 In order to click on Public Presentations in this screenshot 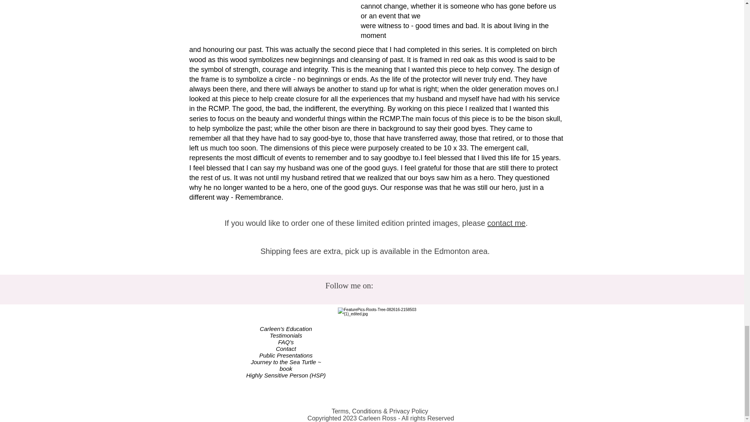, I will do `click(286, 355)`.